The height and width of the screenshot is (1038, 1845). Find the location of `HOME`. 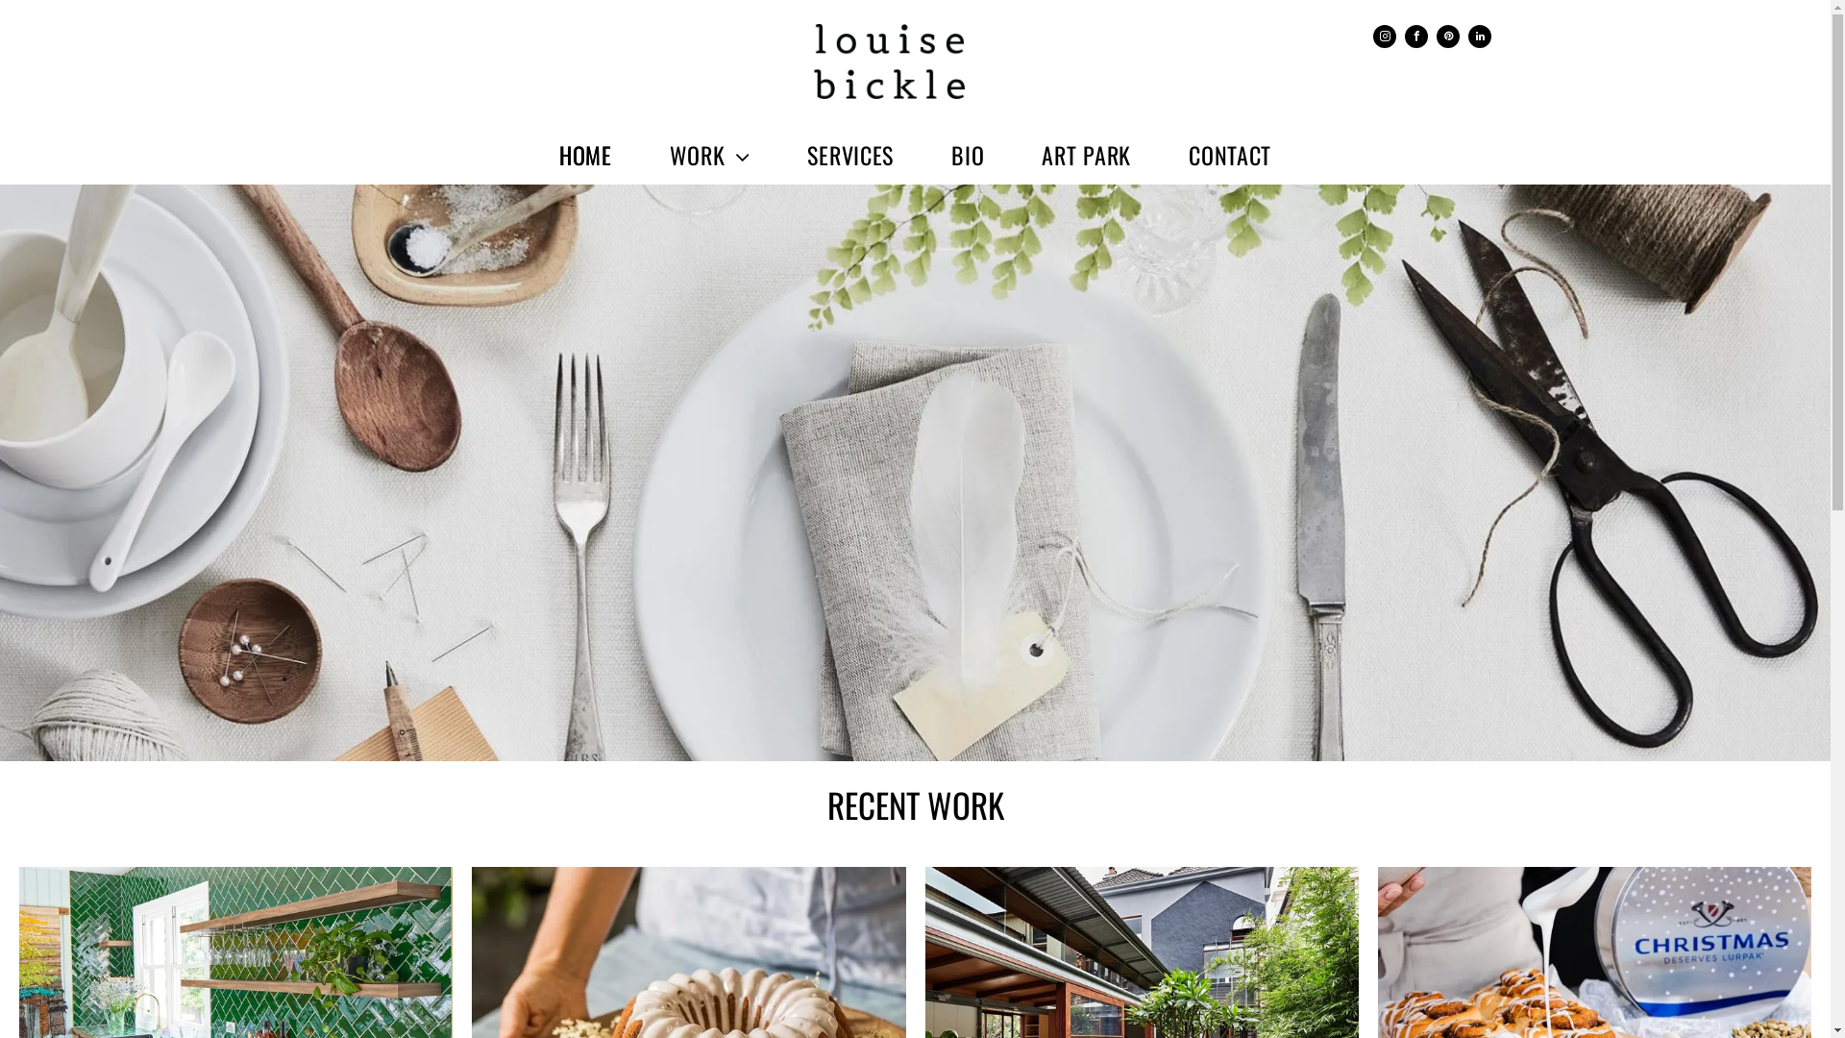

HOME is located at coordinates (586, 155).